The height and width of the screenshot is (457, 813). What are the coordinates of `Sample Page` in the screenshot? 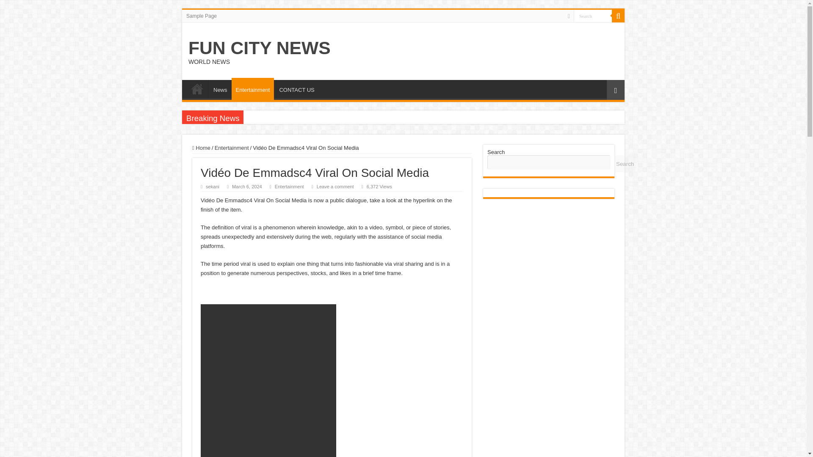 It's located at (202, 16).